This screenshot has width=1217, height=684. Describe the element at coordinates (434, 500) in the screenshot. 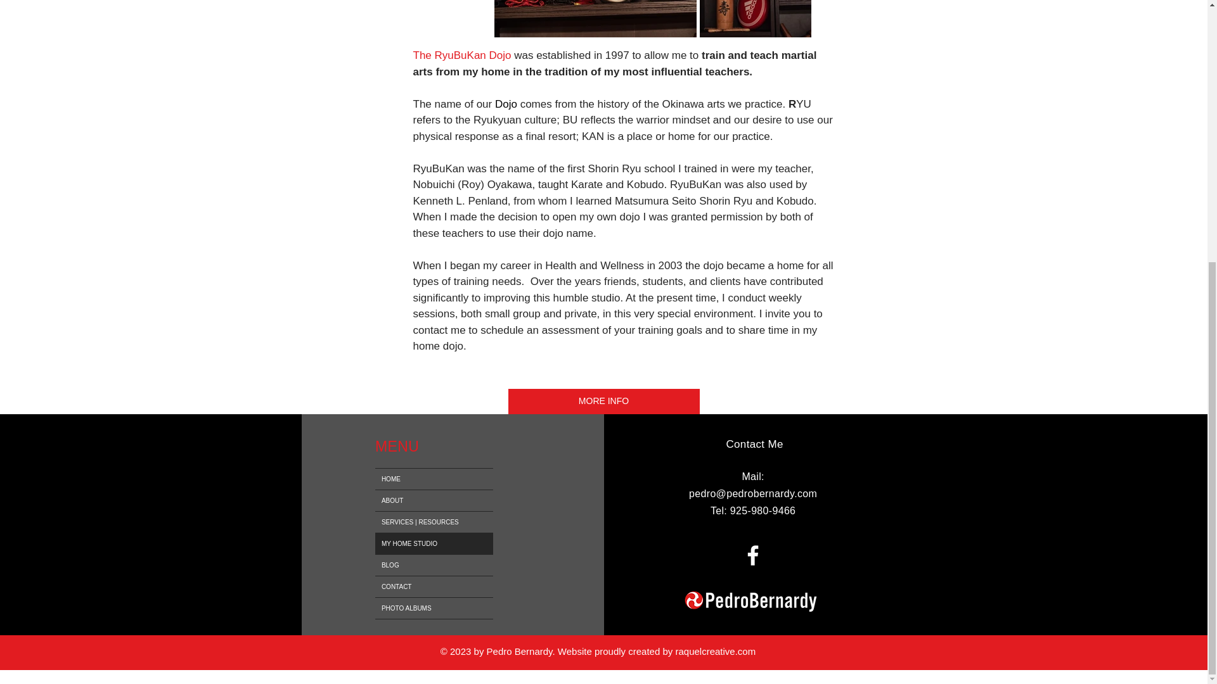

I see `ABOUT` at that location.